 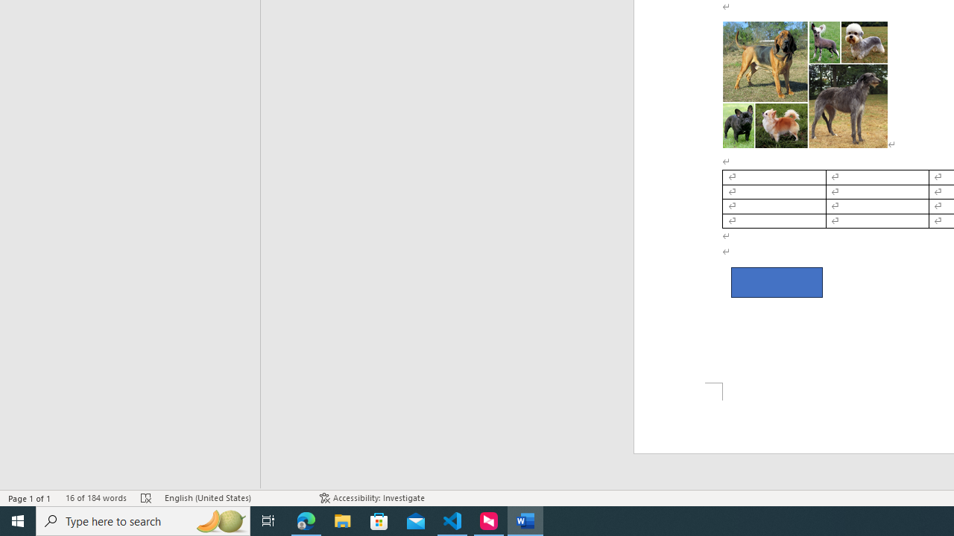 I want to click on Language English (United States), so click(x=235, y=497).